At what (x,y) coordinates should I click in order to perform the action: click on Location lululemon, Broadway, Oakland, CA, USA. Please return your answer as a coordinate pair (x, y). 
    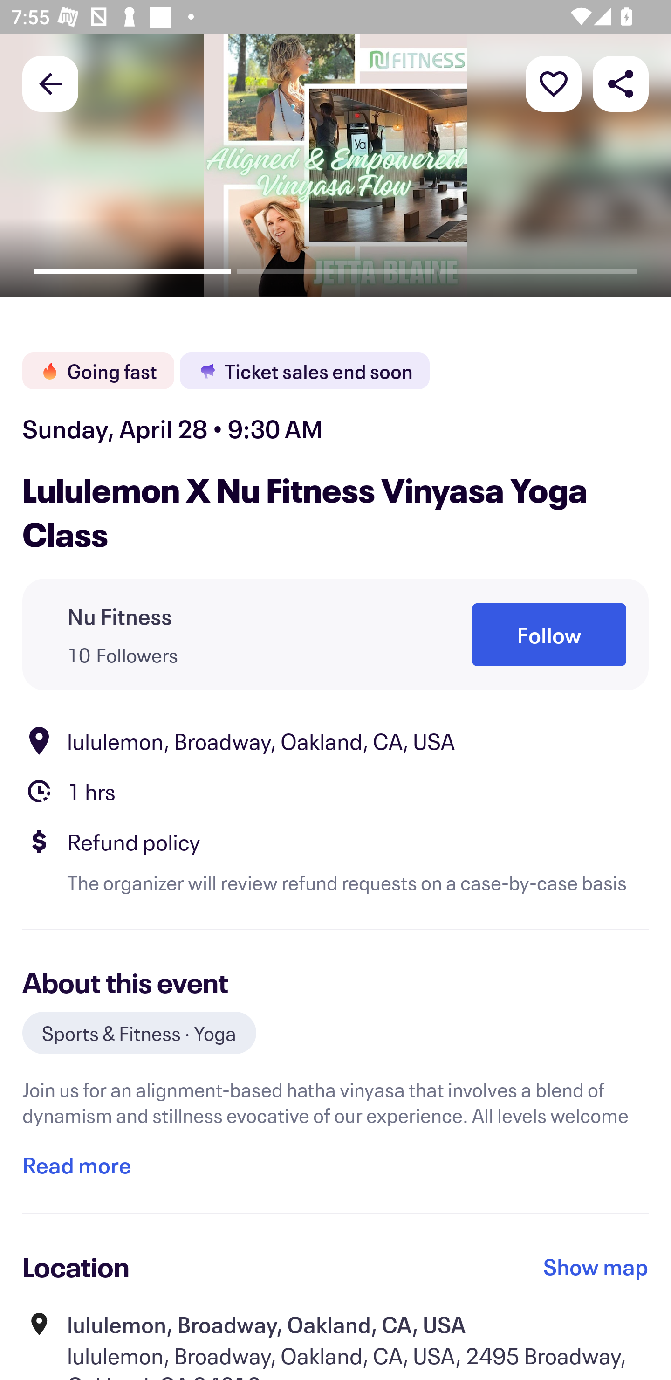
    Looking at the image, I should click on (335, 740).